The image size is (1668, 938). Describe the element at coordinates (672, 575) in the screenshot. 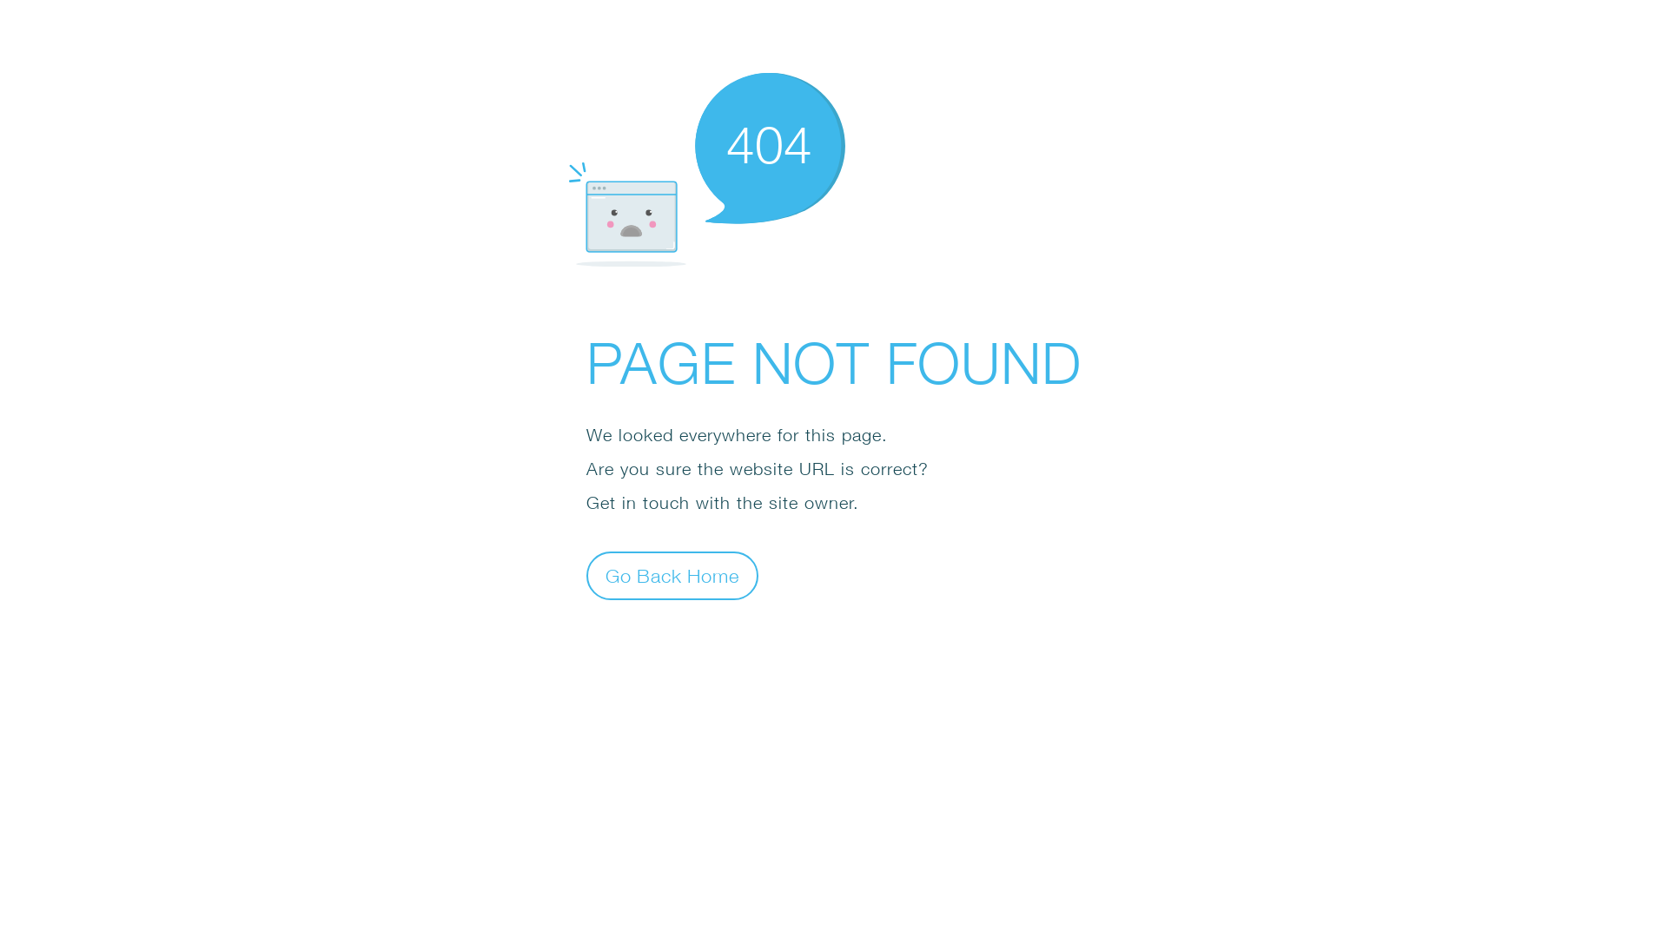

I see `Go Back Home` at that location.